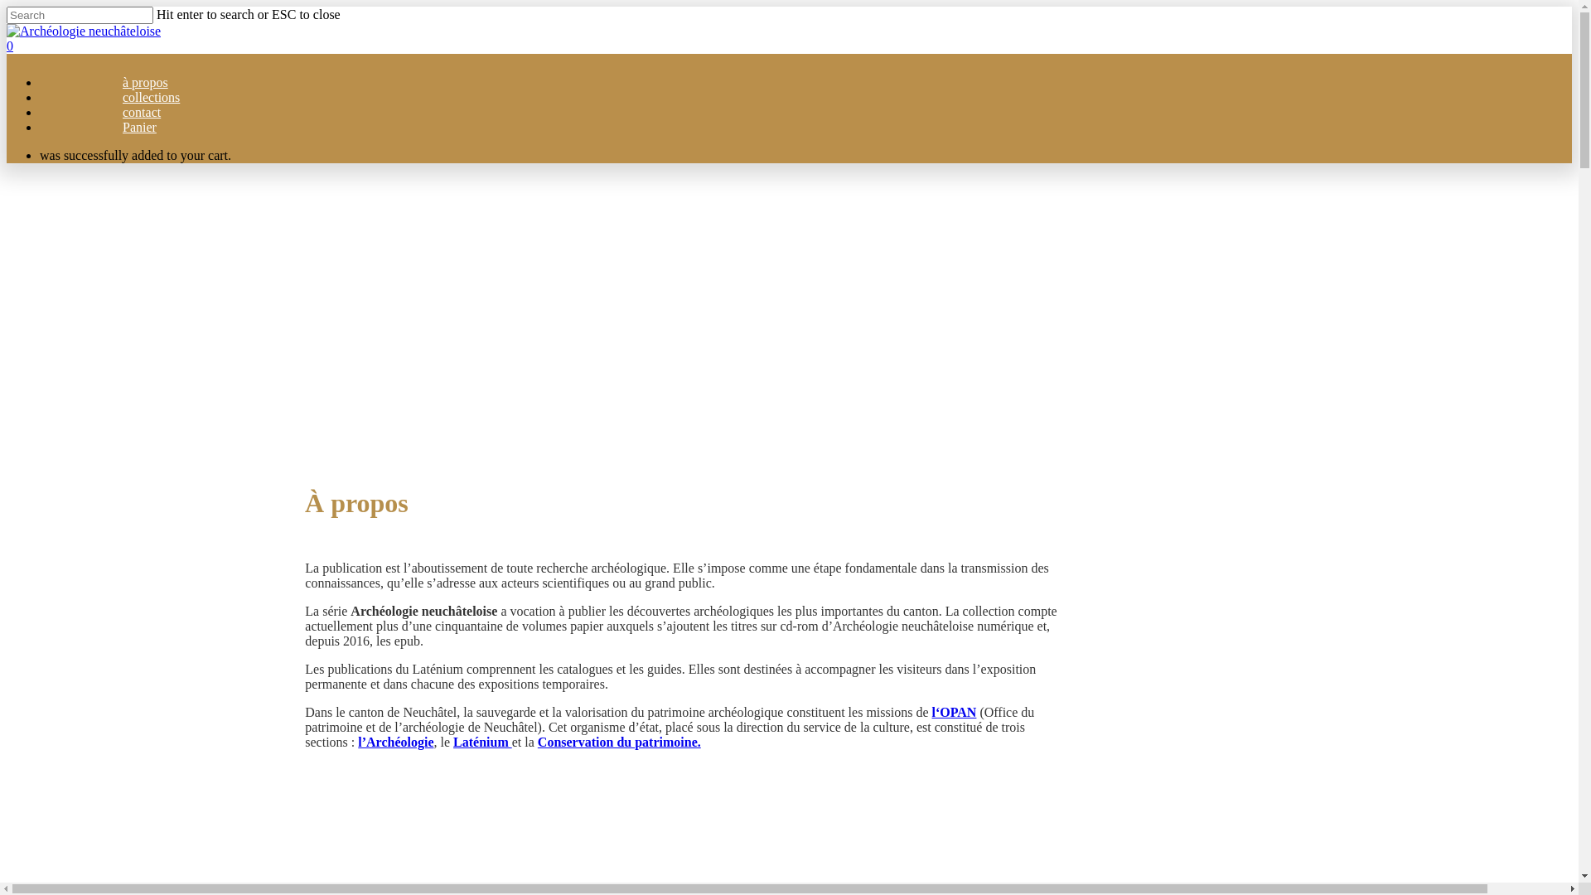 The image size is (1591, 895). I want to click on Skip to main content, so click(7, 7).